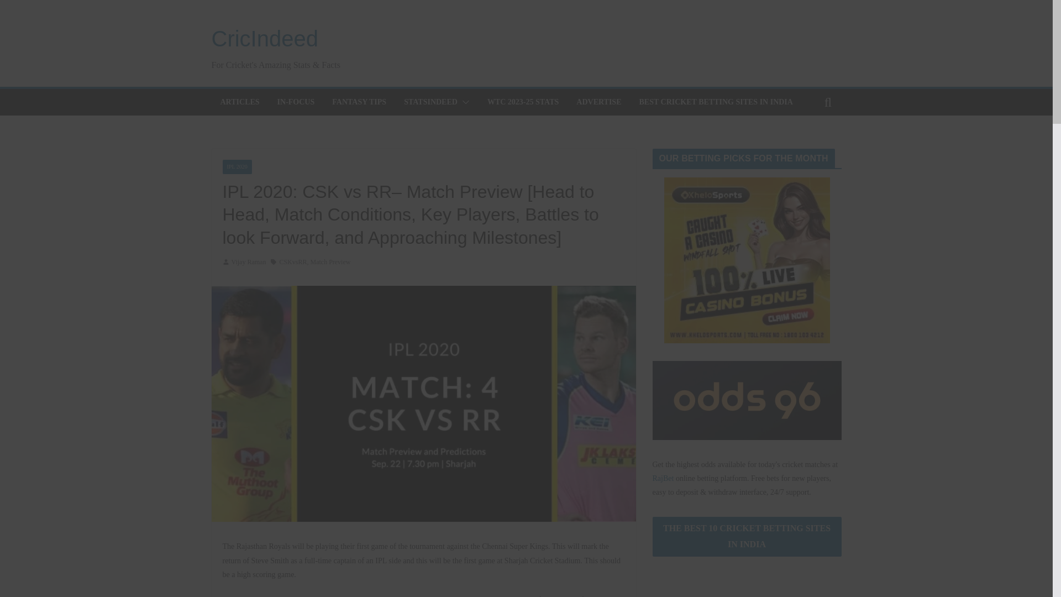 The width and height of the screenshot is (1061, 597). Describe the element at coordinates (296, 102) in the screenshot. I see `IN-FOCUS` at that location.